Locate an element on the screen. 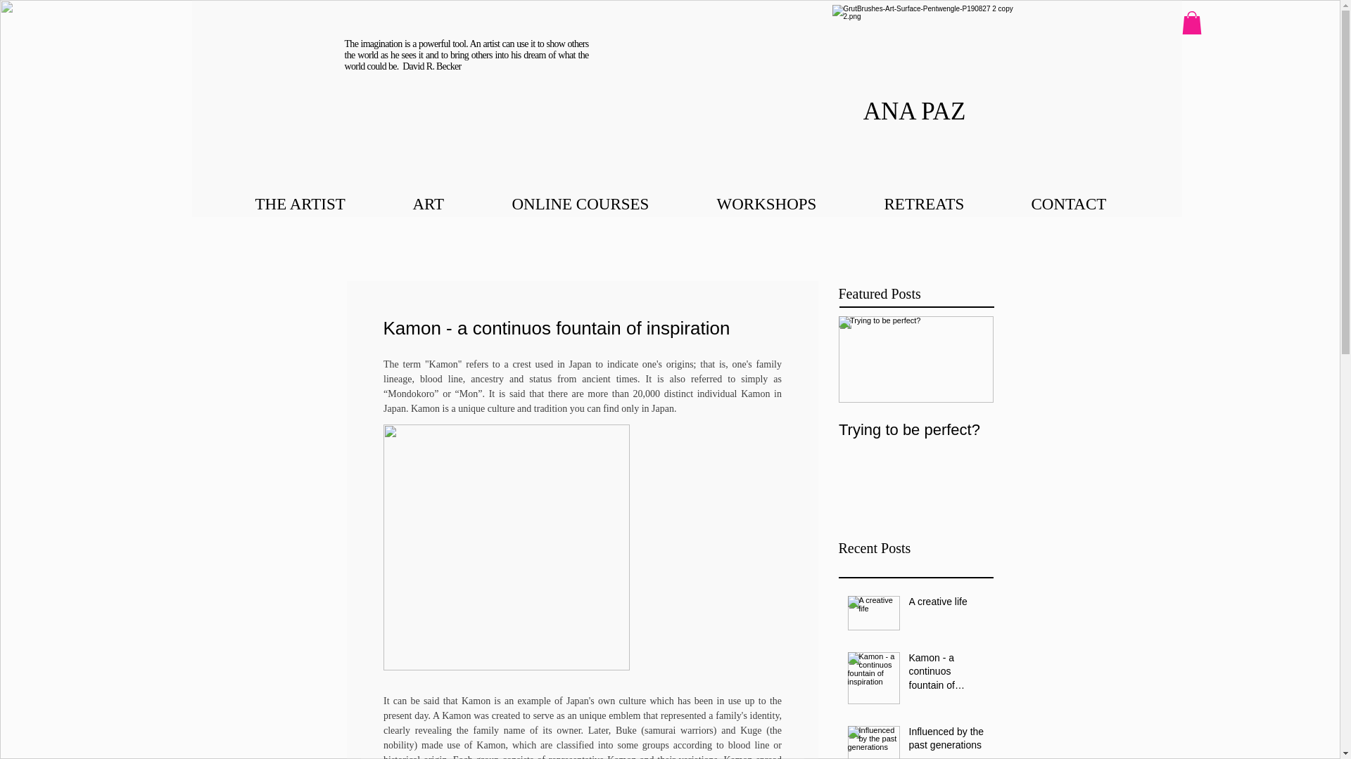  Kamon - a continuos fountain of inspiration is located at coordinates (947, 675).